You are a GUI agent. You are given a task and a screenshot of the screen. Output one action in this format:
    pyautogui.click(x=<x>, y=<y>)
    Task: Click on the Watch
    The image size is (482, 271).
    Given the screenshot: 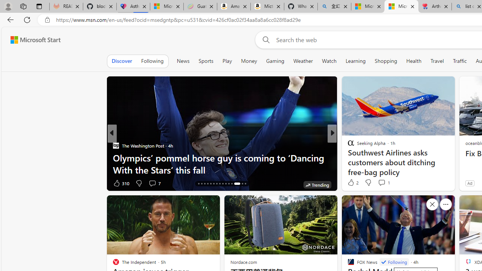 What is the action you would take?
    pyautogui.click(x=329, y=61)
    